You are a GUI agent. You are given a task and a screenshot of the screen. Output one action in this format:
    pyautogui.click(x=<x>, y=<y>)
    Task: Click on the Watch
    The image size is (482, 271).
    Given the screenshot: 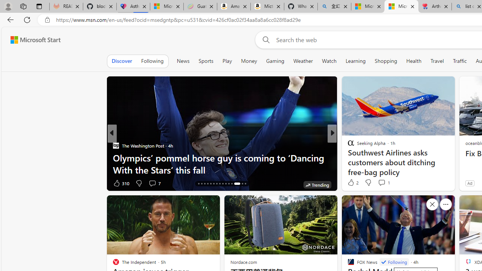 What is the action you would take?
    pyautogui.click(x=329, y=61)
    